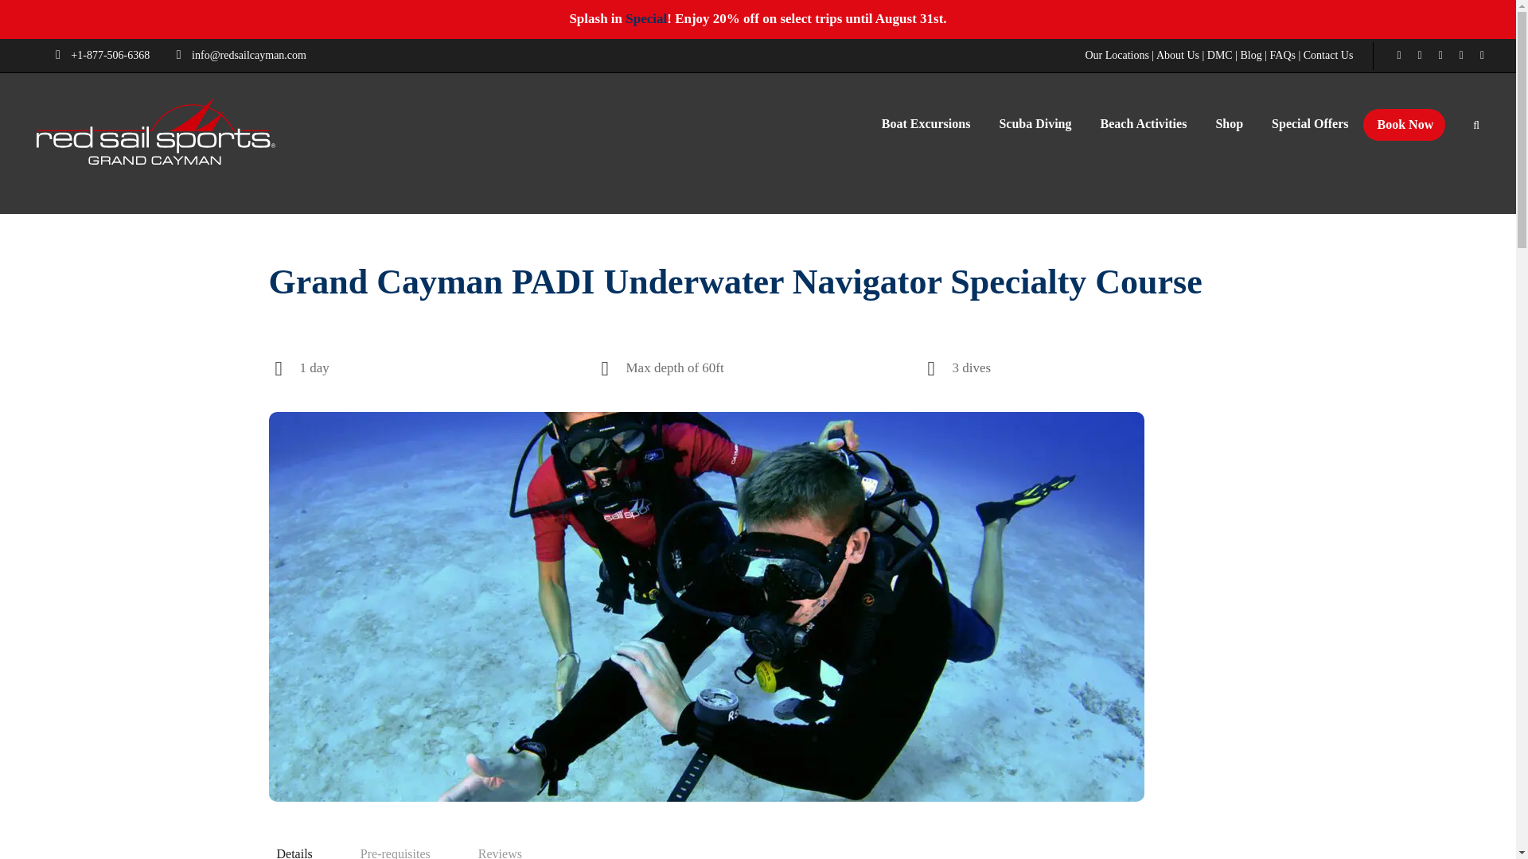  Describe the element at coordinates (1178, 54) in the screenshot. I see `About Us` at that location.